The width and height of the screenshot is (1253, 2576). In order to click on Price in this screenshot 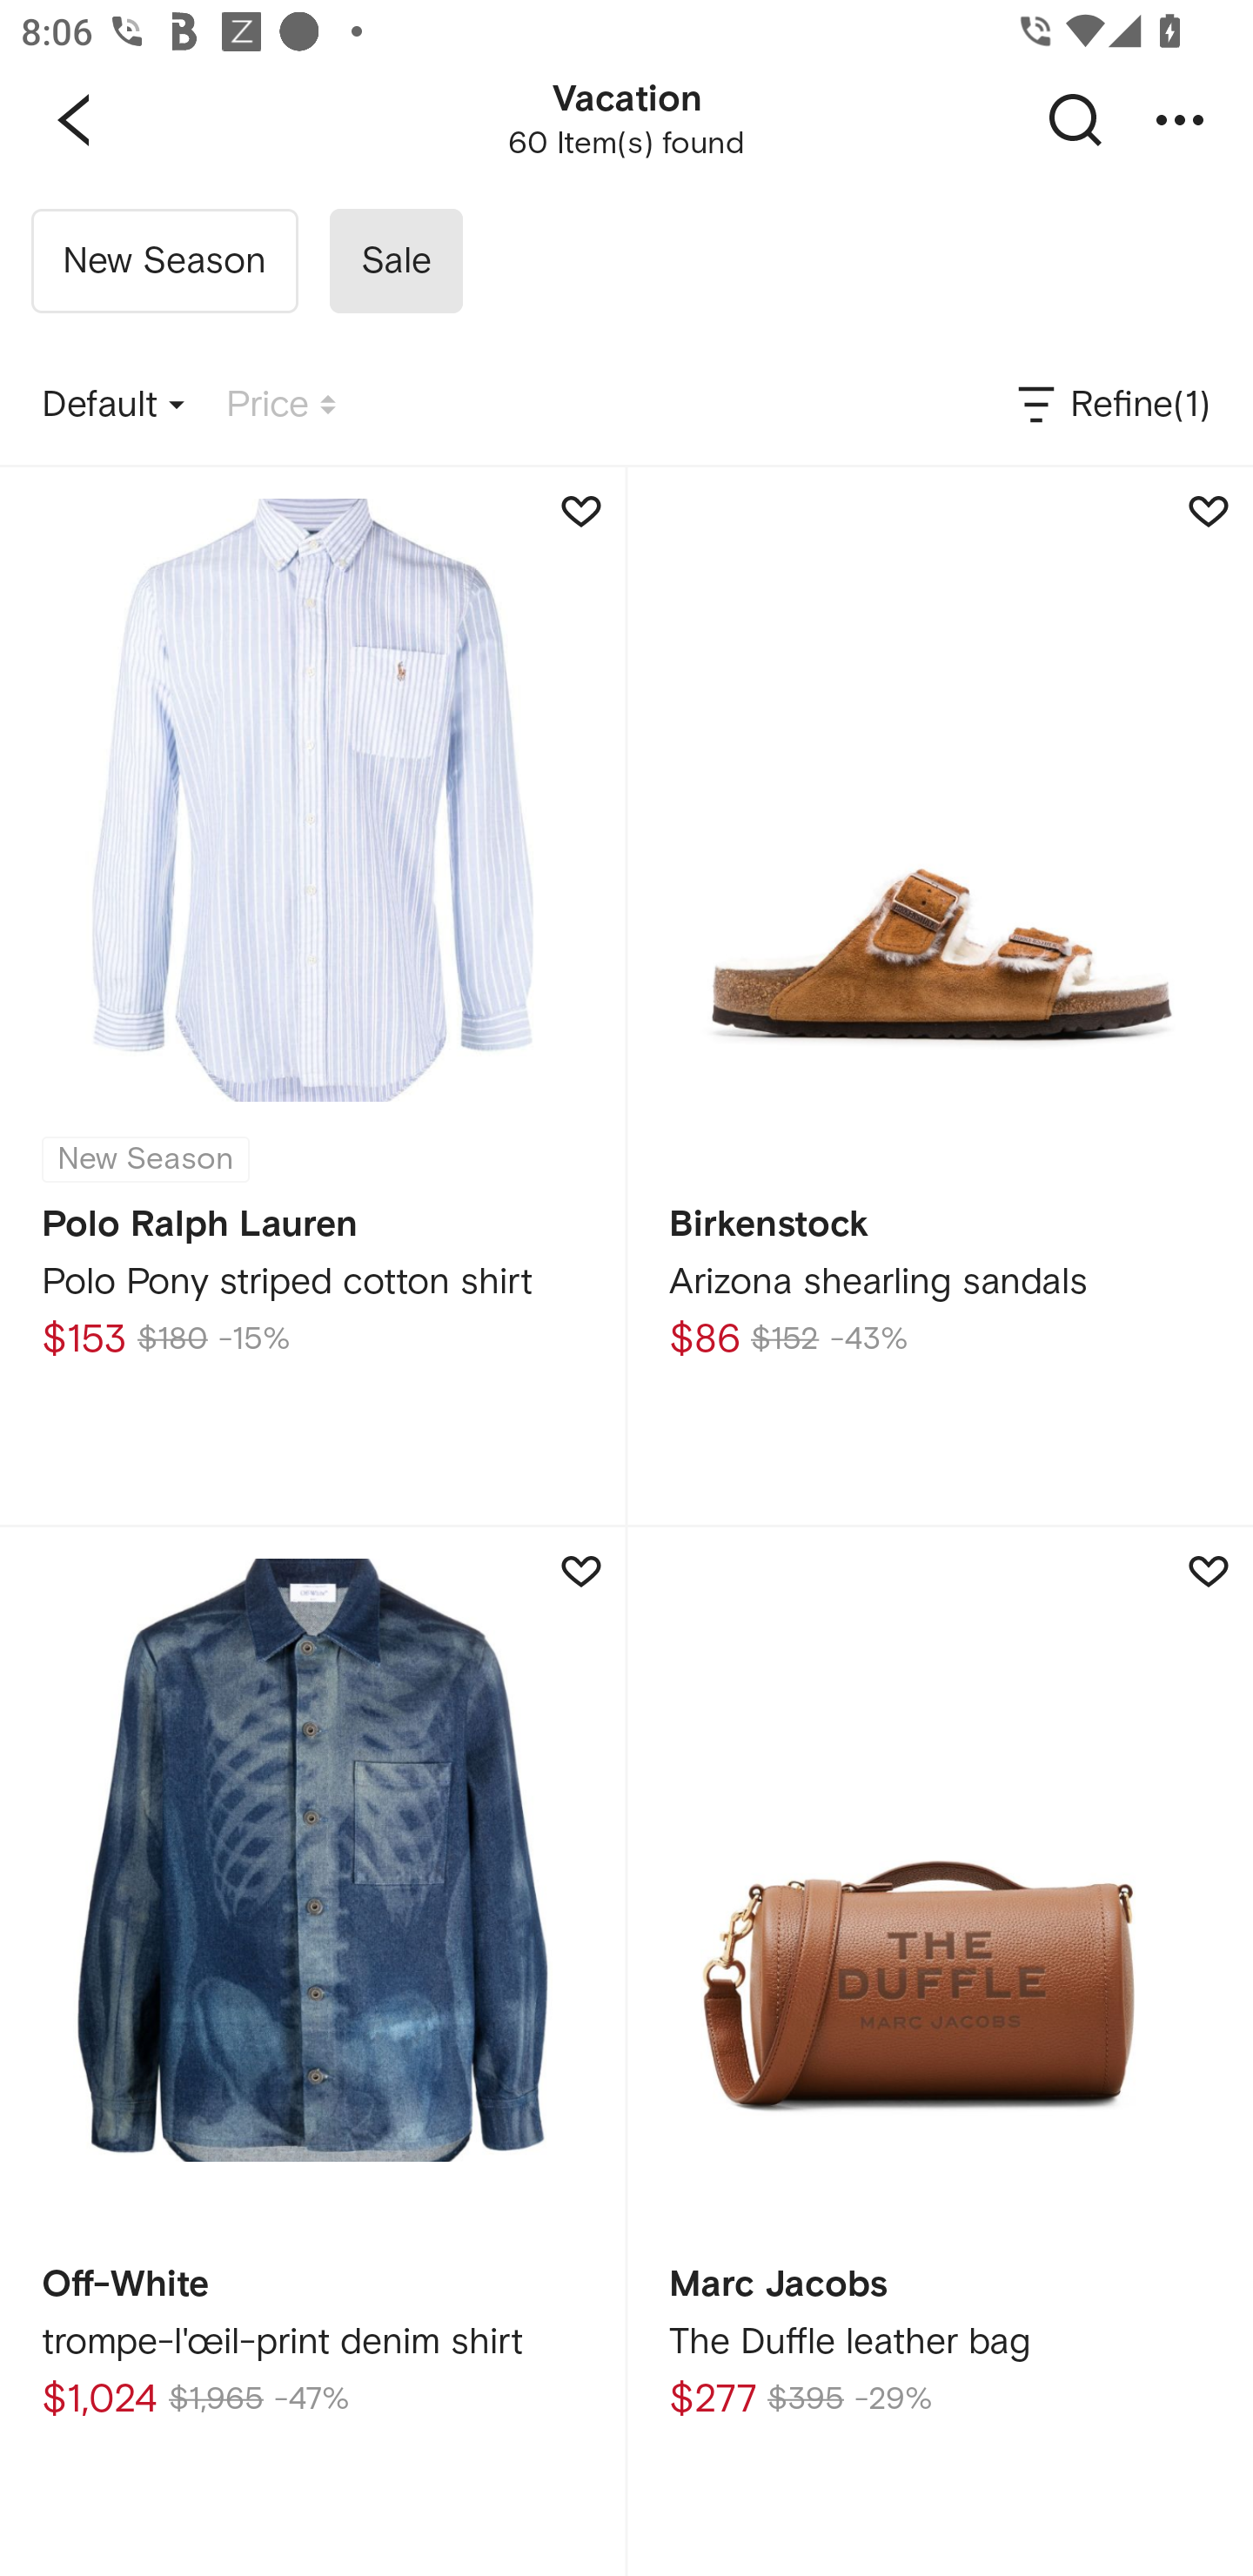, I will do `click(281, 406)`.